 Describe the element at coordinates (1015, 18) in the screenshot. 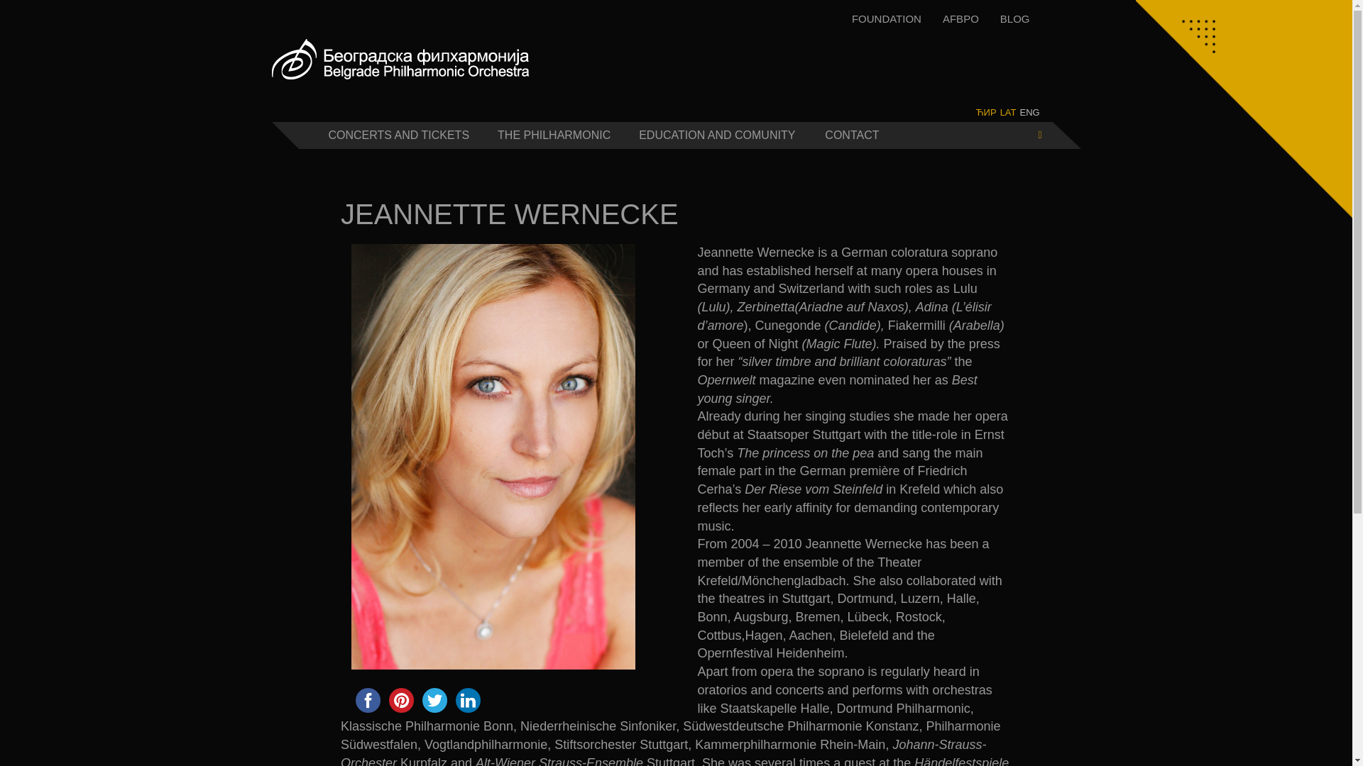

I see `BLOG` at that location.